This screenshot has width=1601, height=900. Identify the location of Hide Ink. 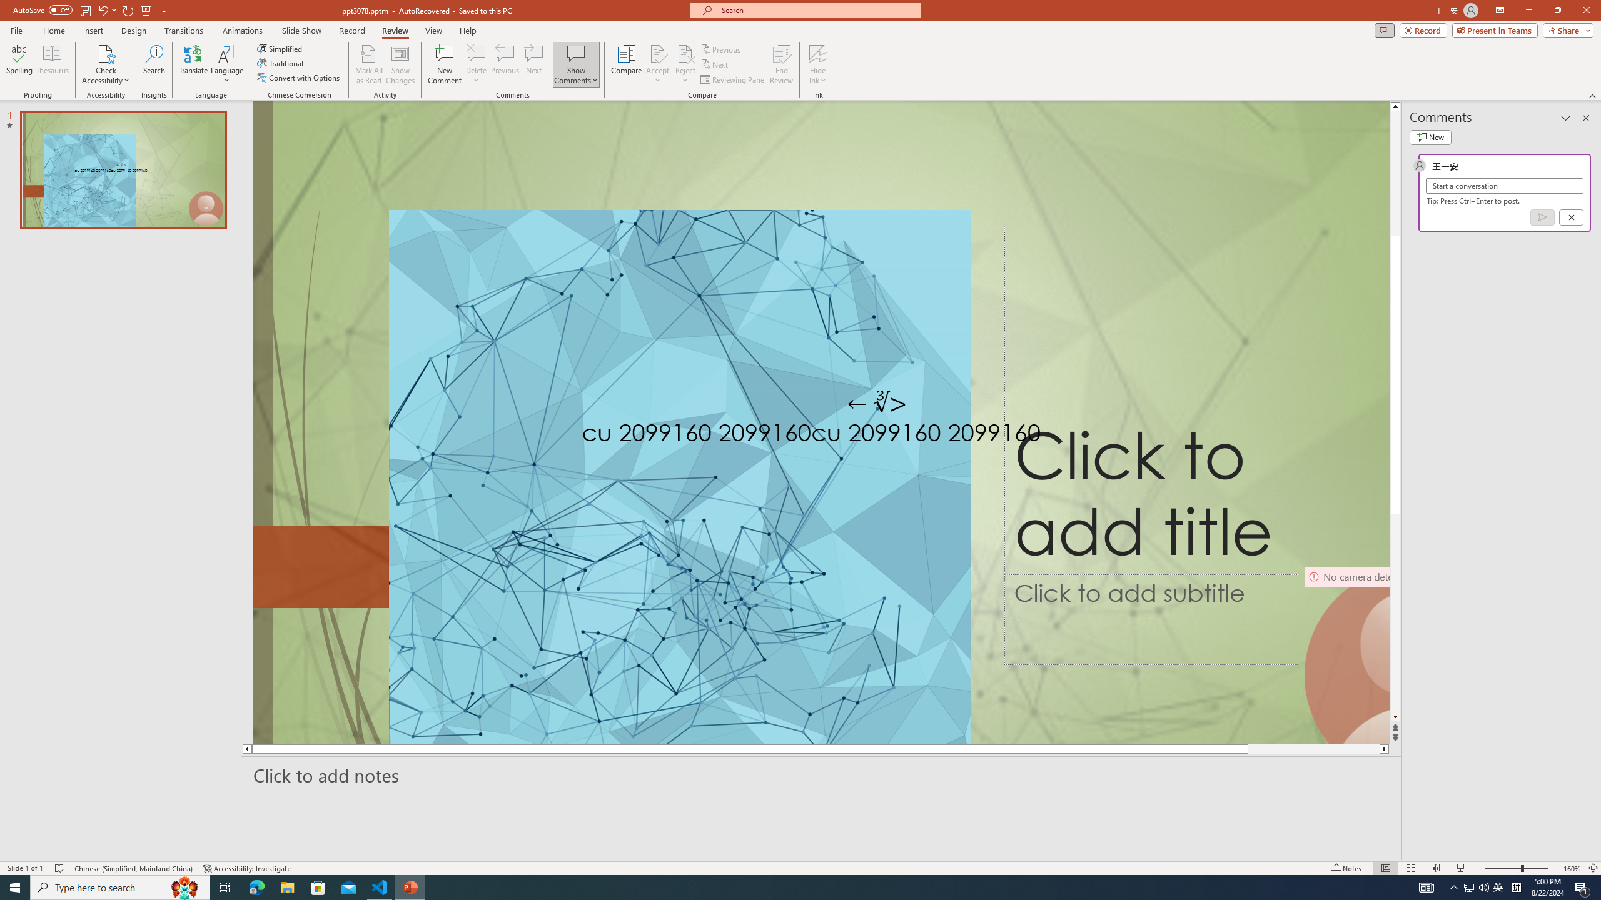
(818, 64).